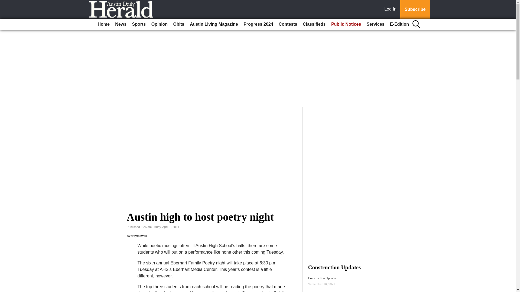  What do you see at coordinates (258, 24) in the screenshot?
I see `Progress 2024` at bounding box center [258, 24].